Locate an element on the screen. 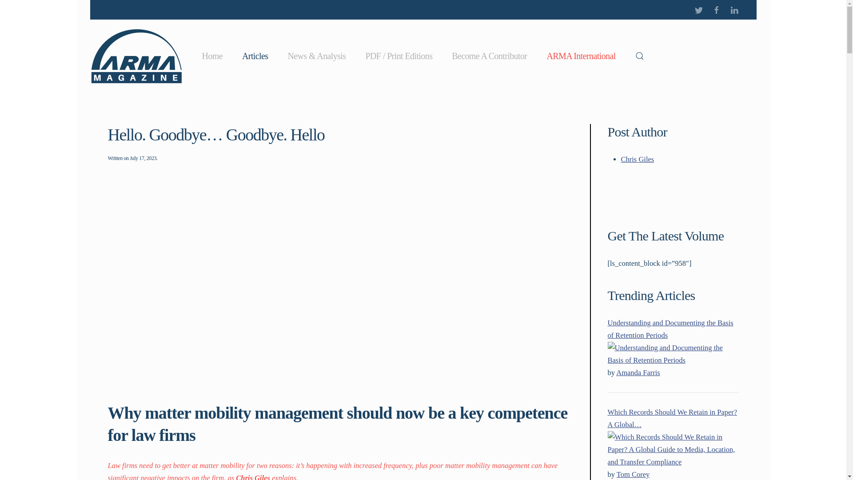 This screenshot has width=853, height=480. Articles is located at coordinates (255, 56).